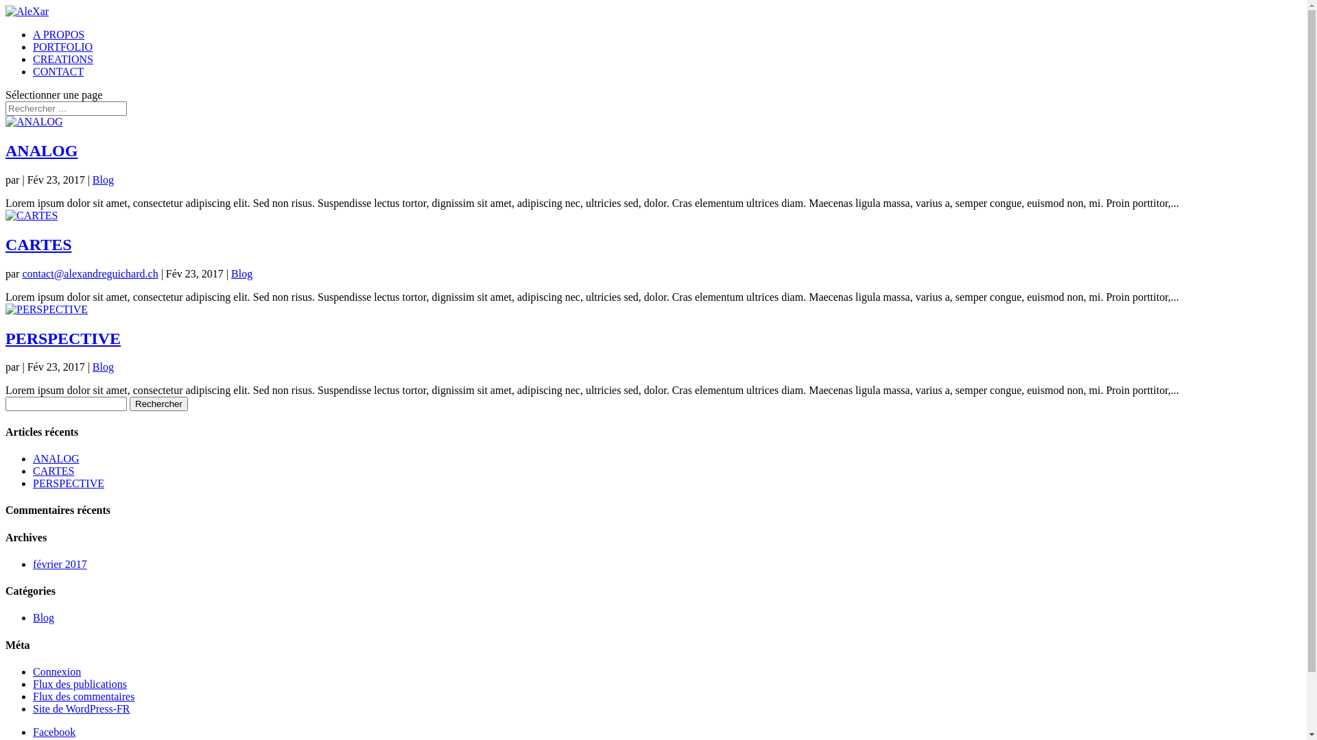 Image resolution: width=1317 pixels, height=740 pixels. Describe the element at coordinates (63, 47) in the screenshot. I see `PORTFOLIO` at that location.